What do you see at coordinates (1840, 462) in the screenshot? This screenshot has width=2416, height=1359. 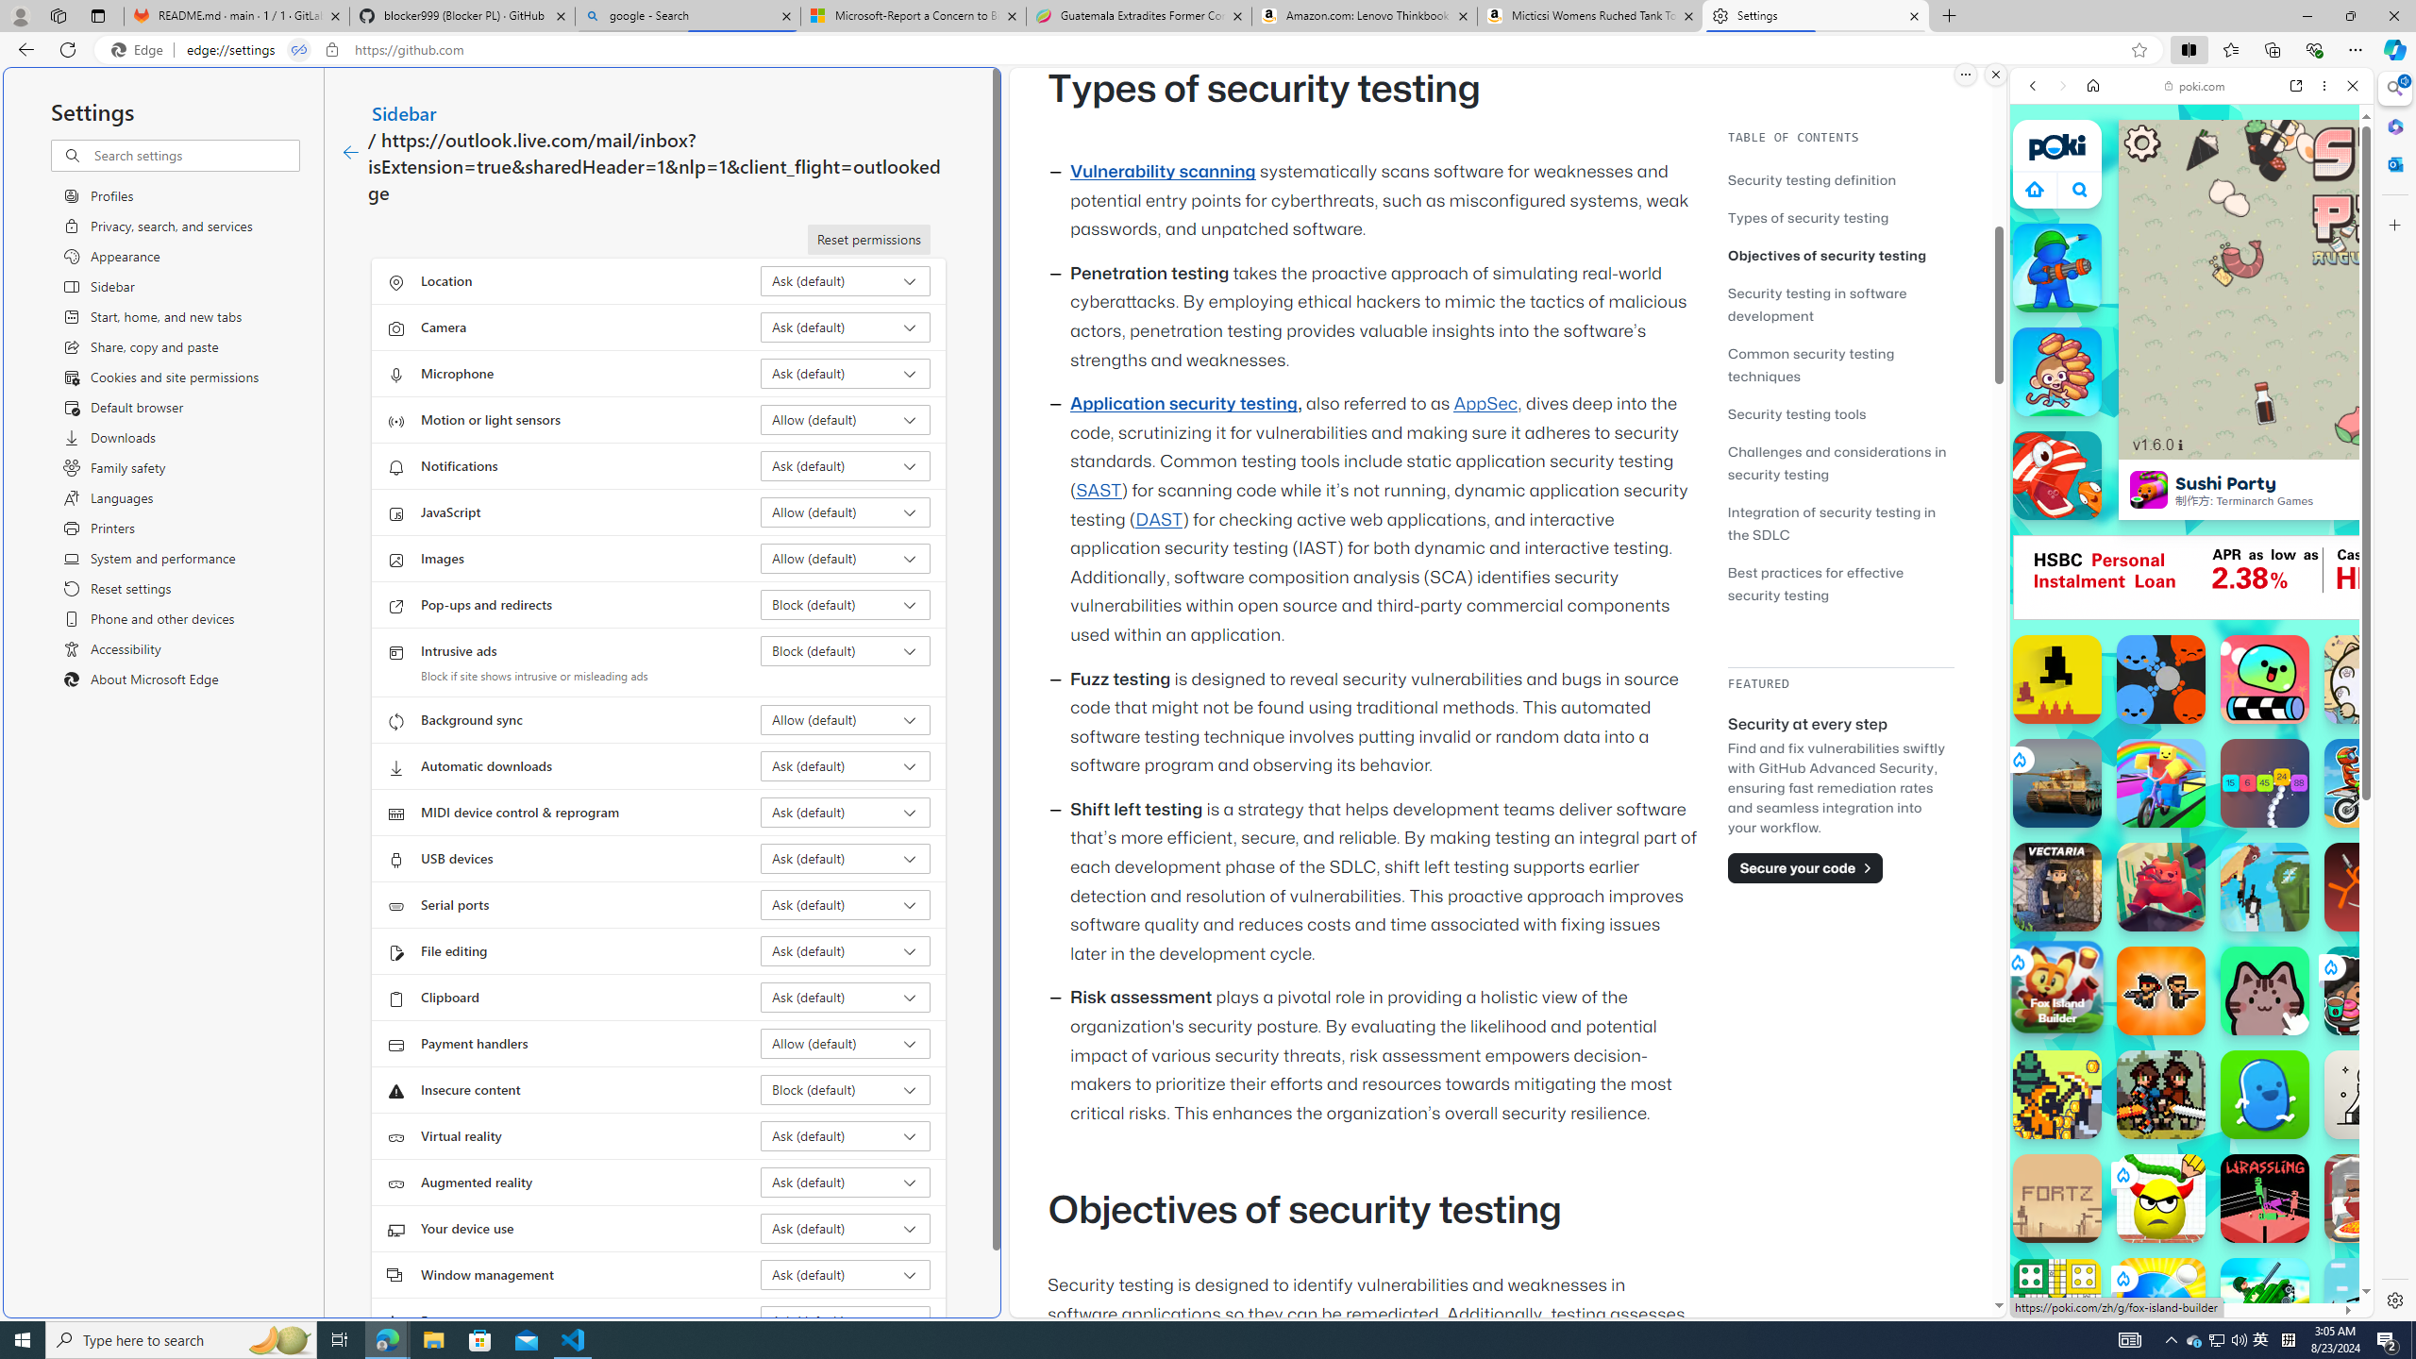 I see `Challenges and considerations in security testing` at bounding box center [1840, 462].